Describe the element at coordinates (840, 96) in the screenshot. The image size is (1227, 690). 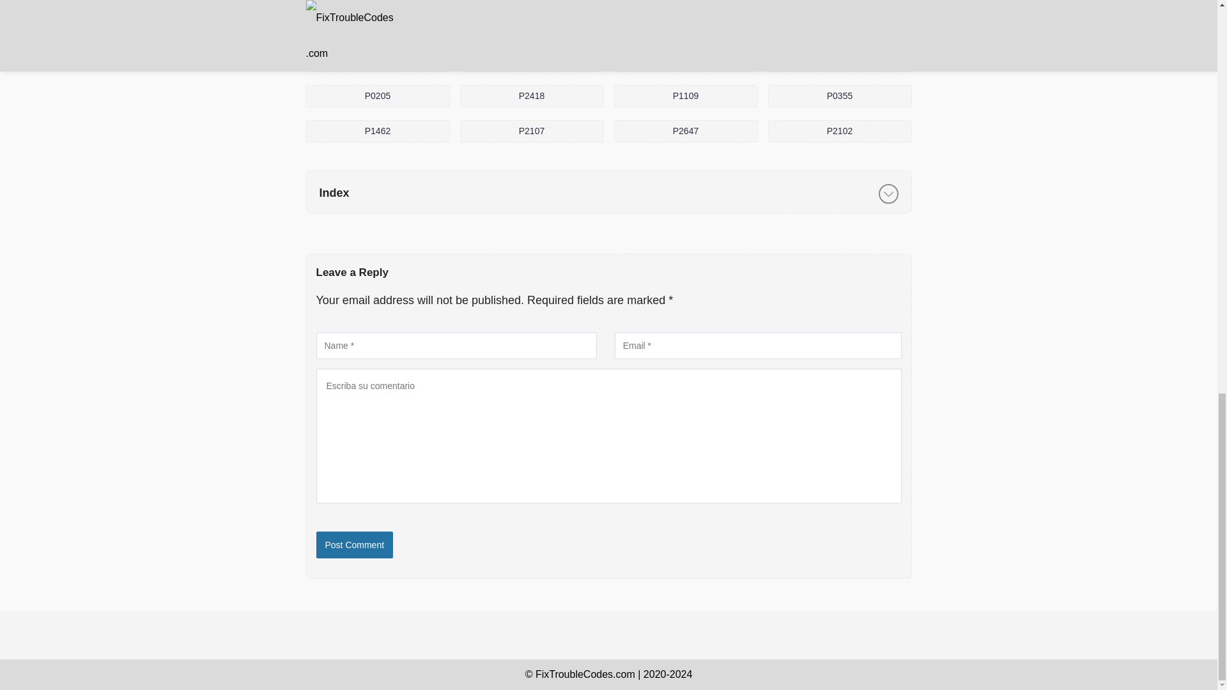
I see `P0355` at that location.